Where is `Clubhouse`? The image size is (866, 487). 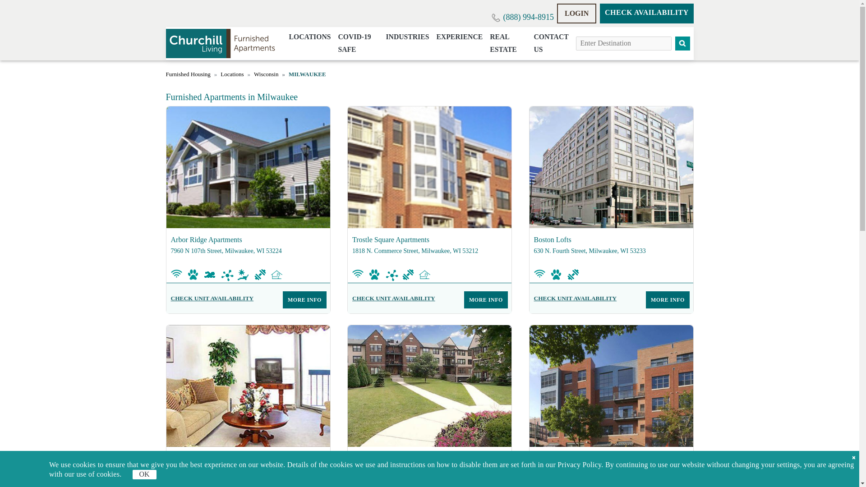
Clubhouse is located at coordinates (425, 275).